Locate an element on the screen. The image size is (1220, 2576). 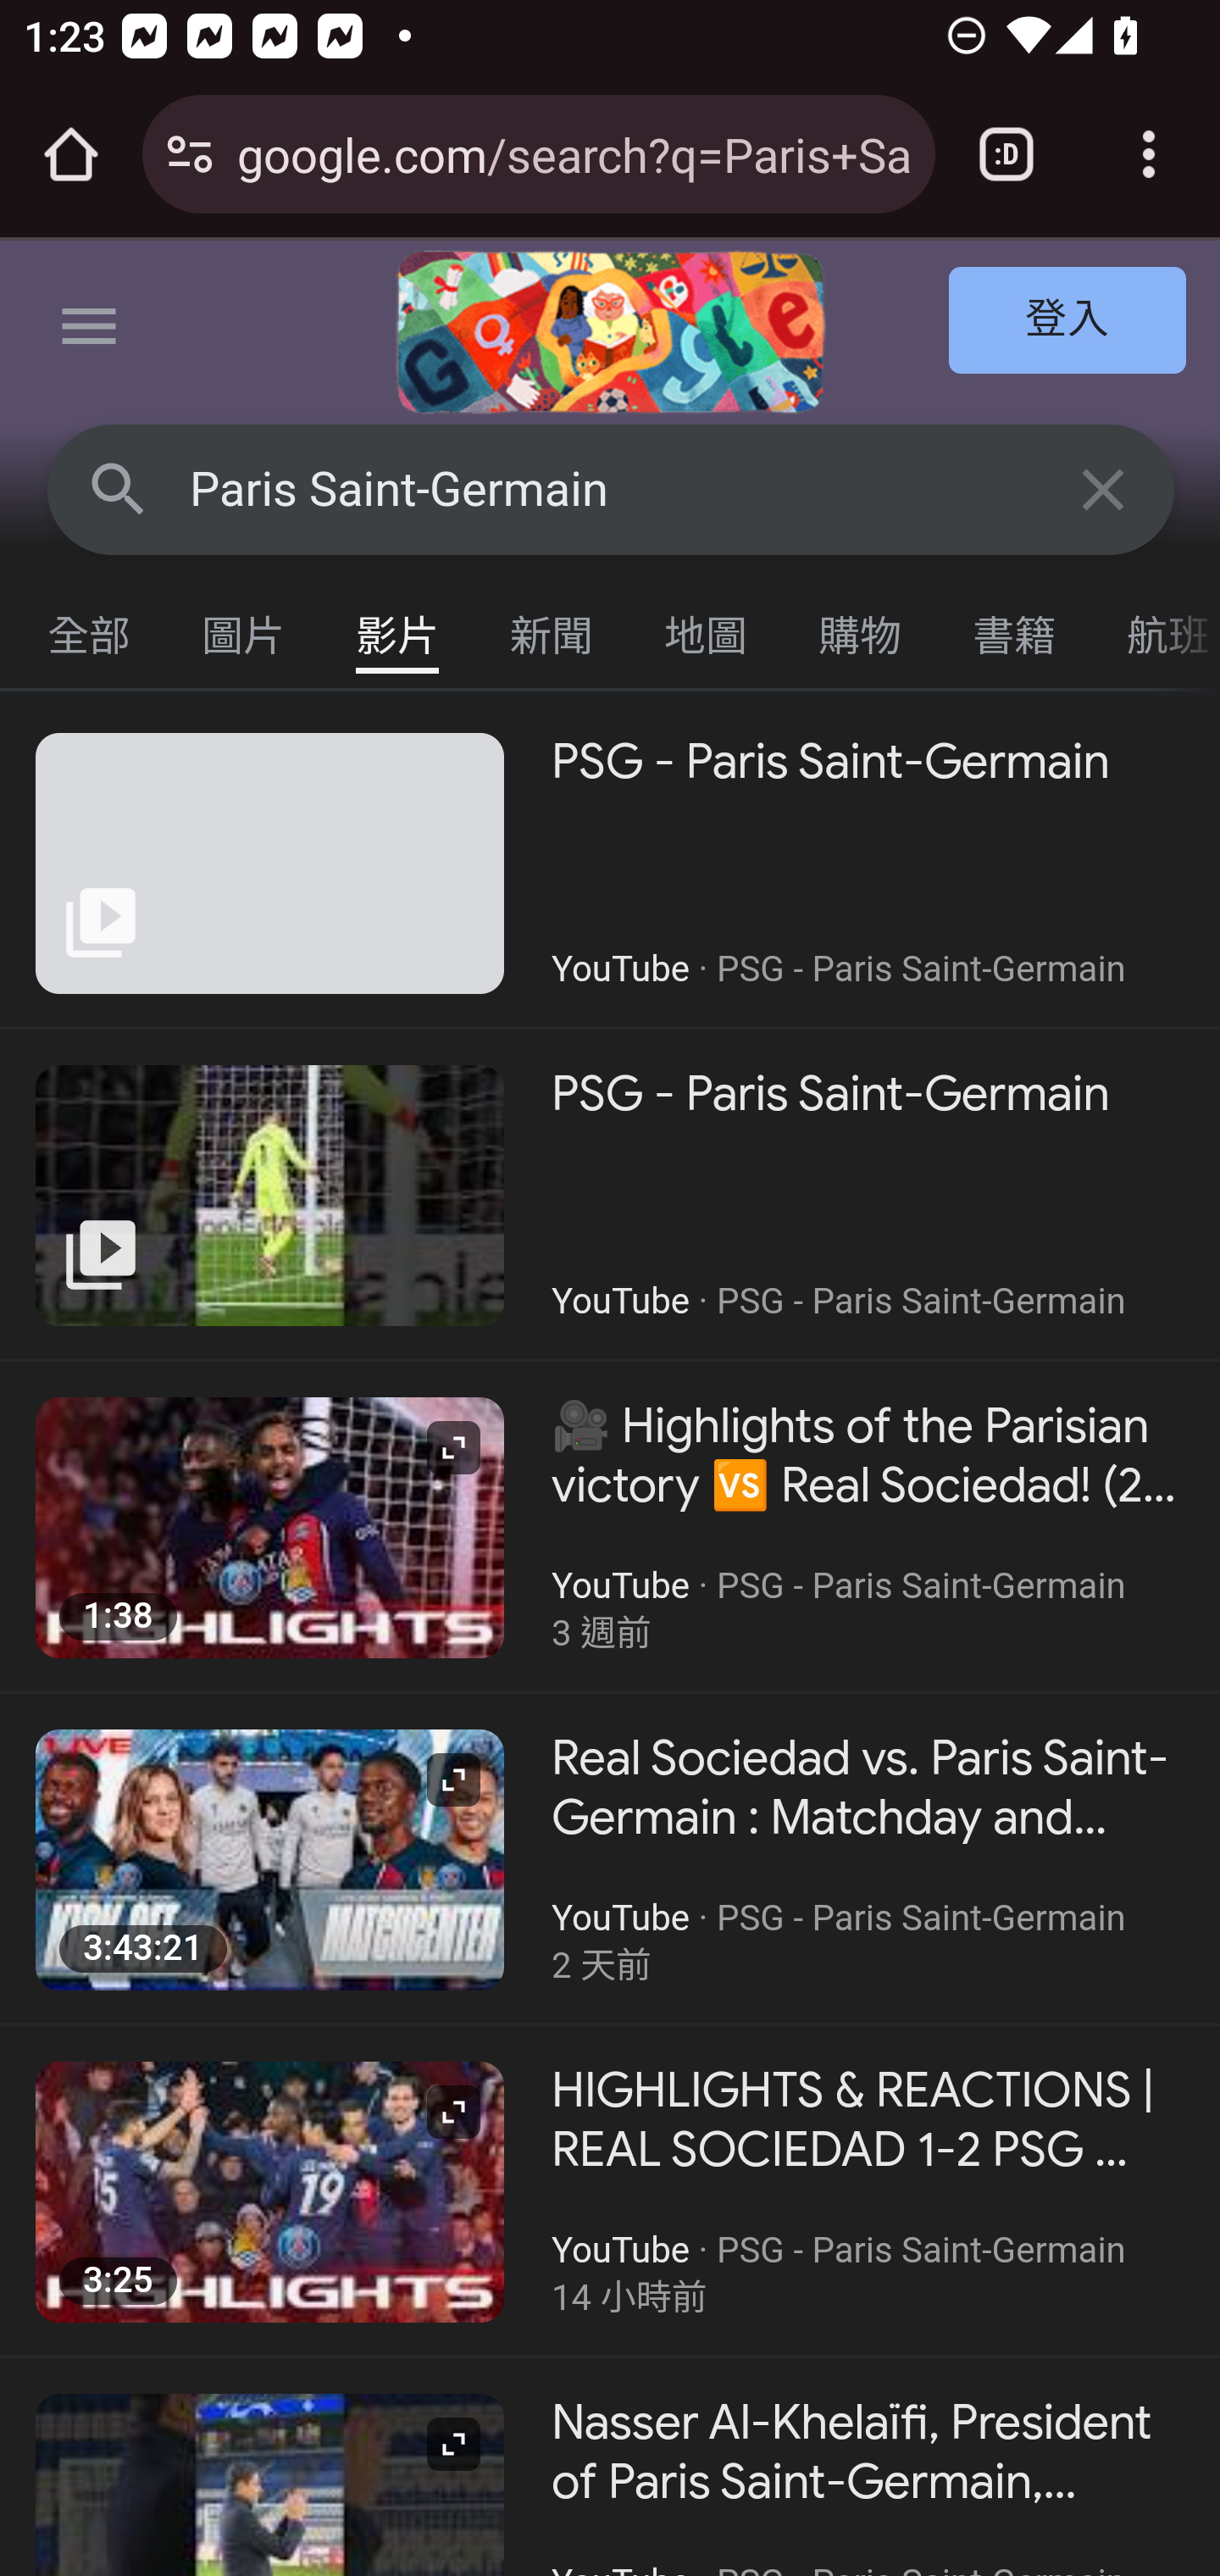
Switch or close tabs is located at coordinates (1006, 154).